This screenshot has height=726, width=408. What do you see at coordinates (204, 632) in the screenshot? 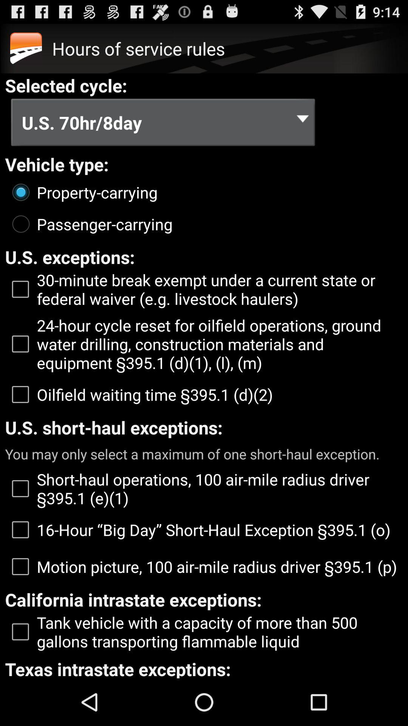
I see `select the last option` at bounding box center [204, 632].